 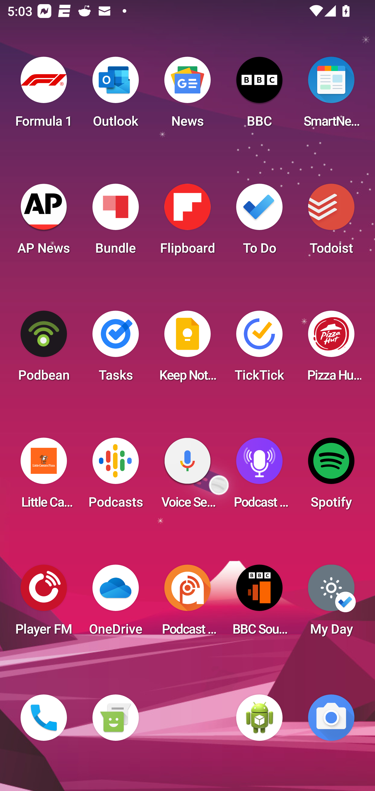 I want to click on My Day, so click(x=331, y=603).